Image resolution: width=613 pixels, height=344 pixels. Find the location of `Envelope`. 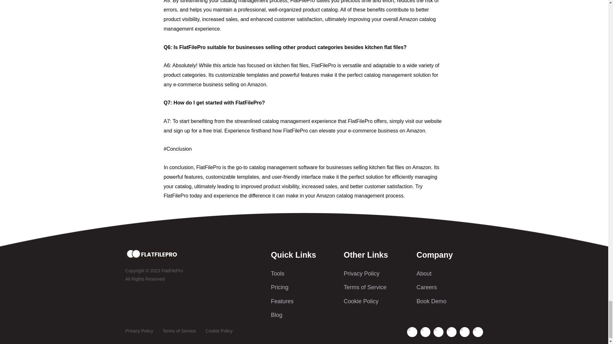

Envelope is located at coordinates (425, 332).